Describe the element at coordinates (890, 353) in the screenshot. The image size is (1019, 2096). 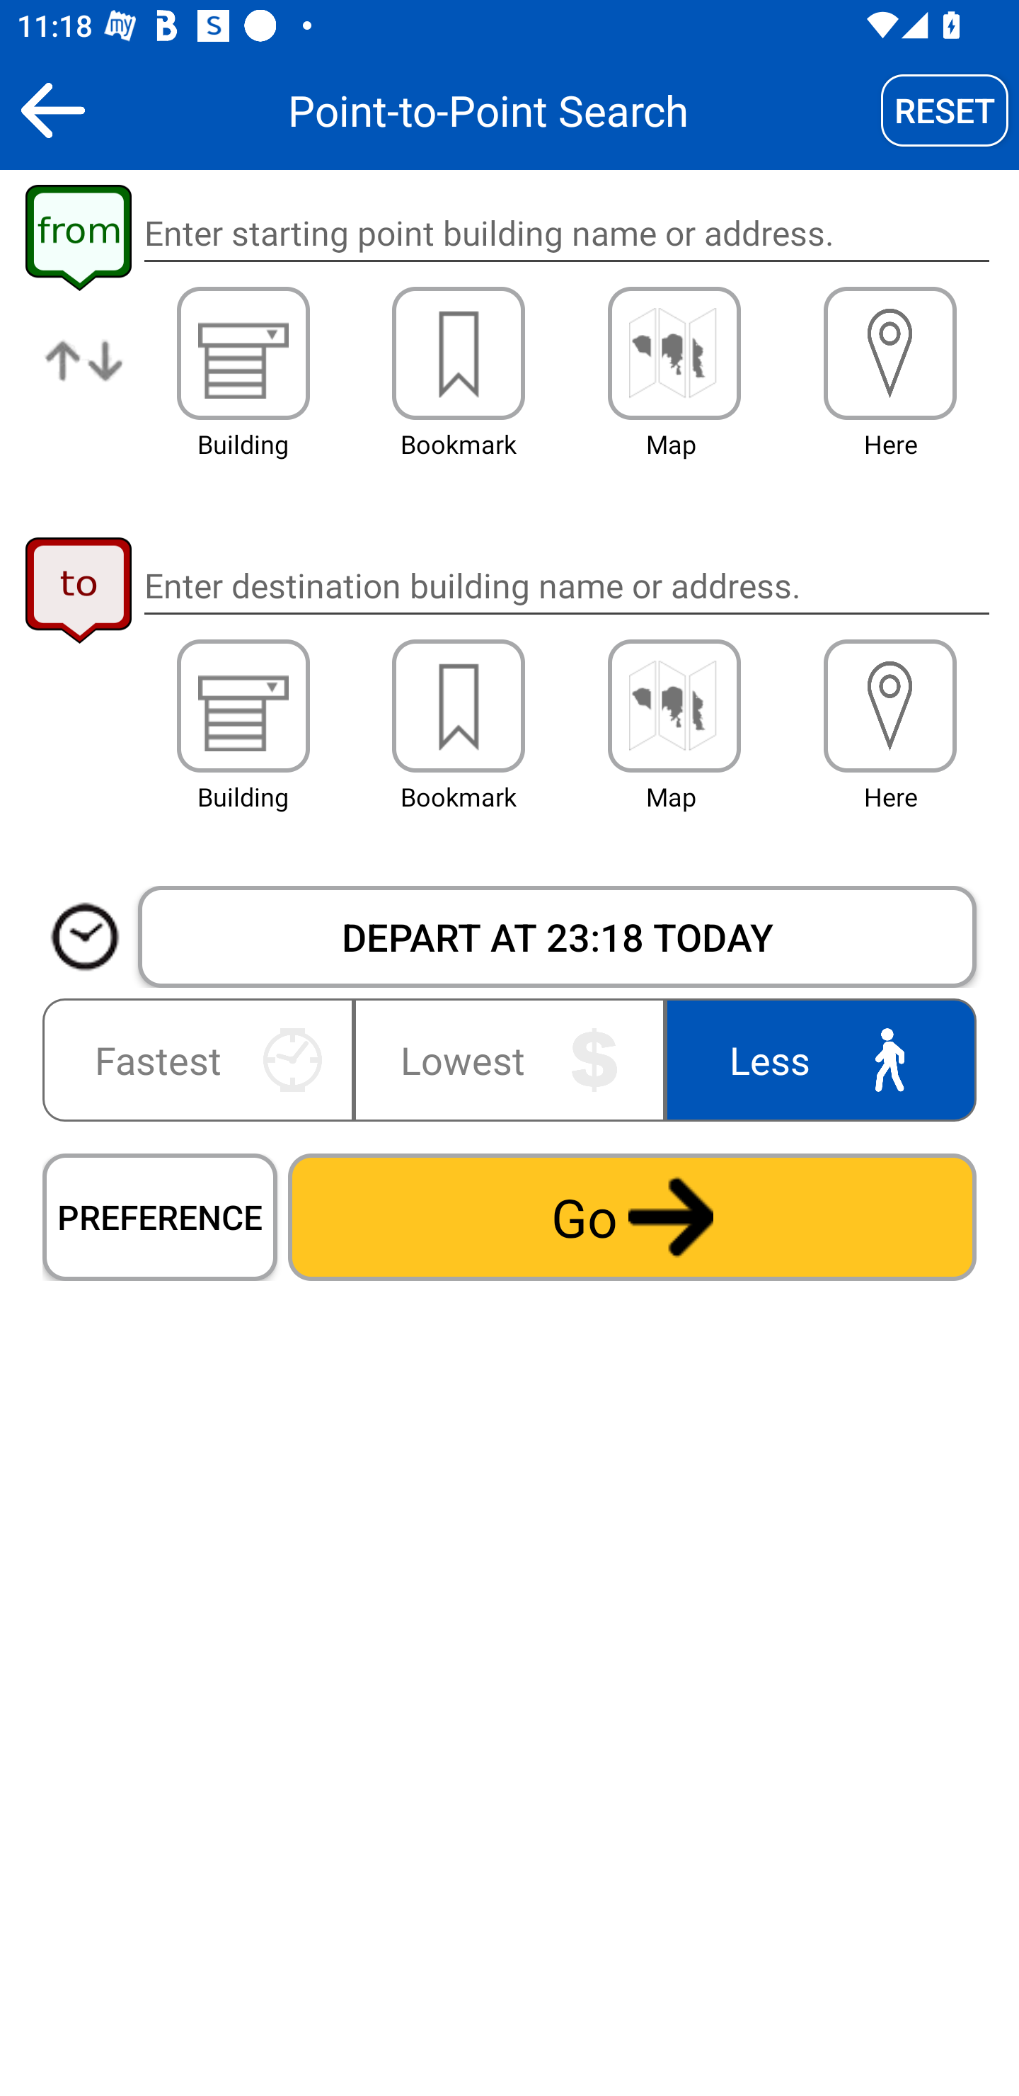
I see `Here` at that location.